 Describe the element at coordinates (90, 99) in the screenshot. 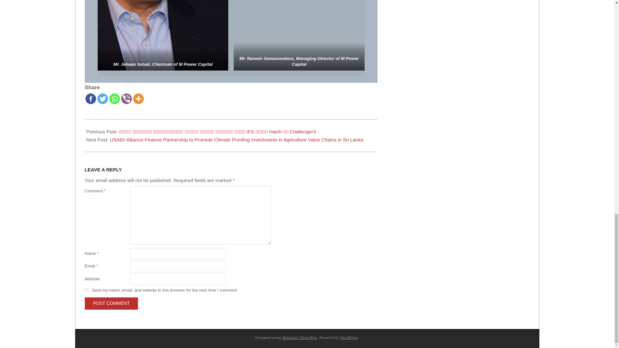

I see `Facebook` at that location.